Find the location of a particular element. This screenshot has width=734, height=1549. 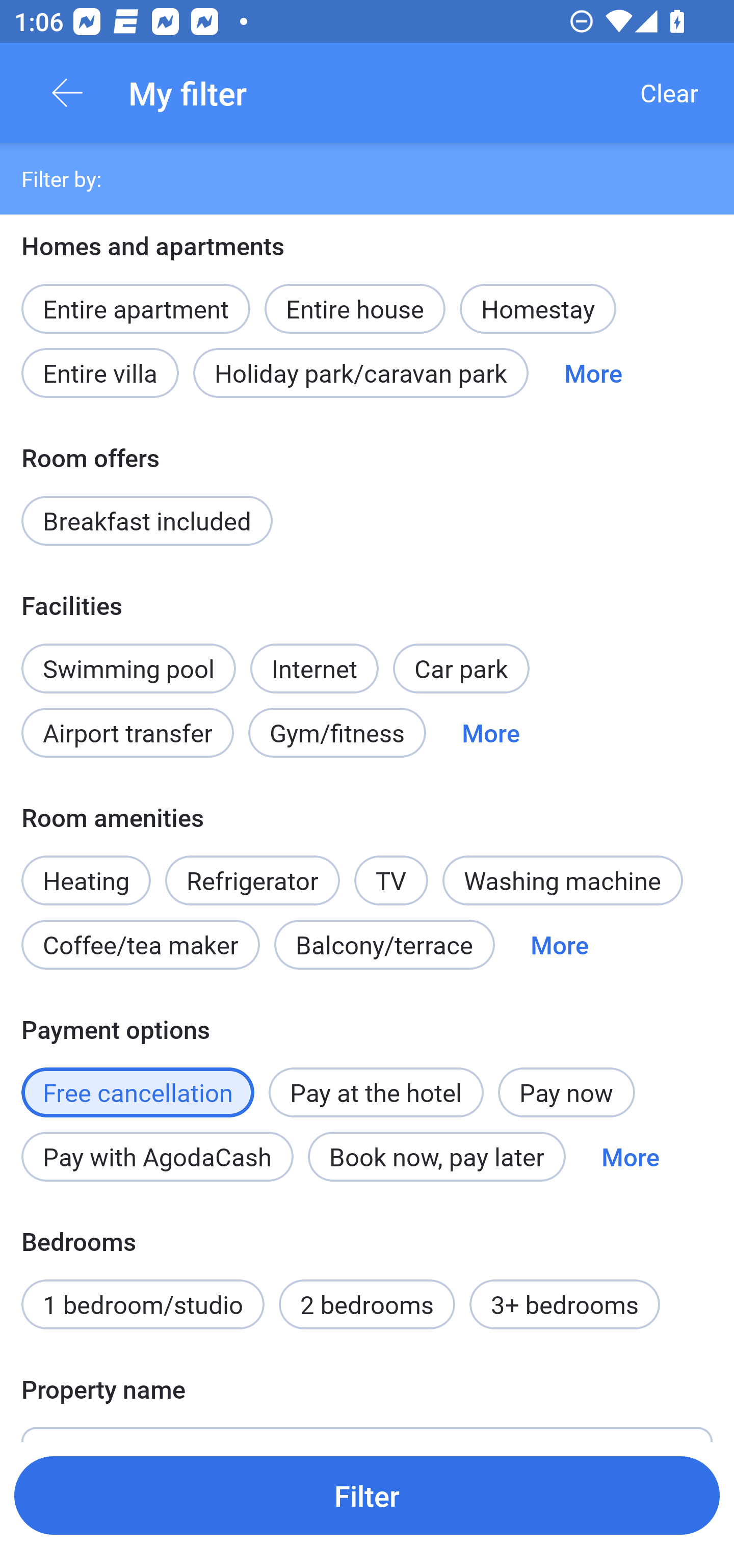

Book now, pay later is located at coordinates (436, 1156).